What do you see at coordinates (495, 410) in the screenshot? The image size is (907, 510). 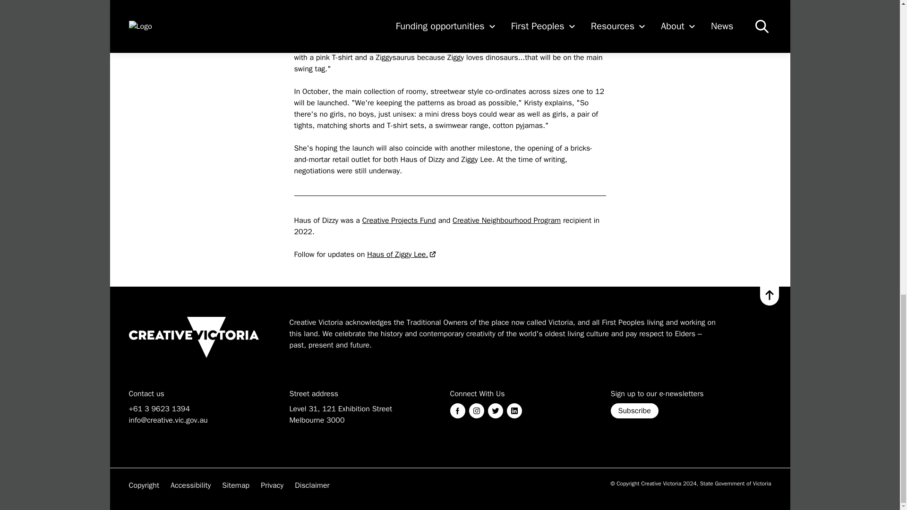 I see `Visit the Creative Victoria Twitter page` at bounding box center [495, 410].